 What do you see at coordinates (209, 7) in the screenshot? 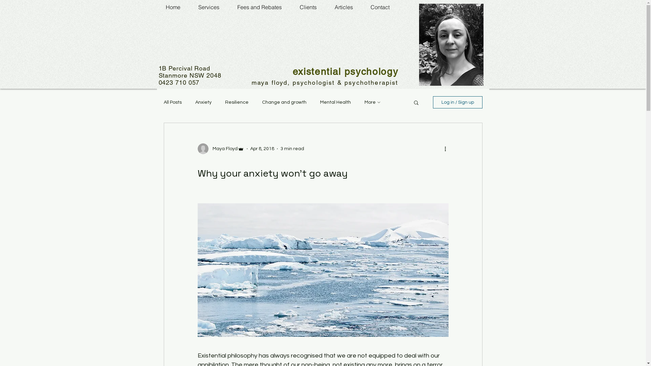
I see `Services` at bounding box center [209, 7].